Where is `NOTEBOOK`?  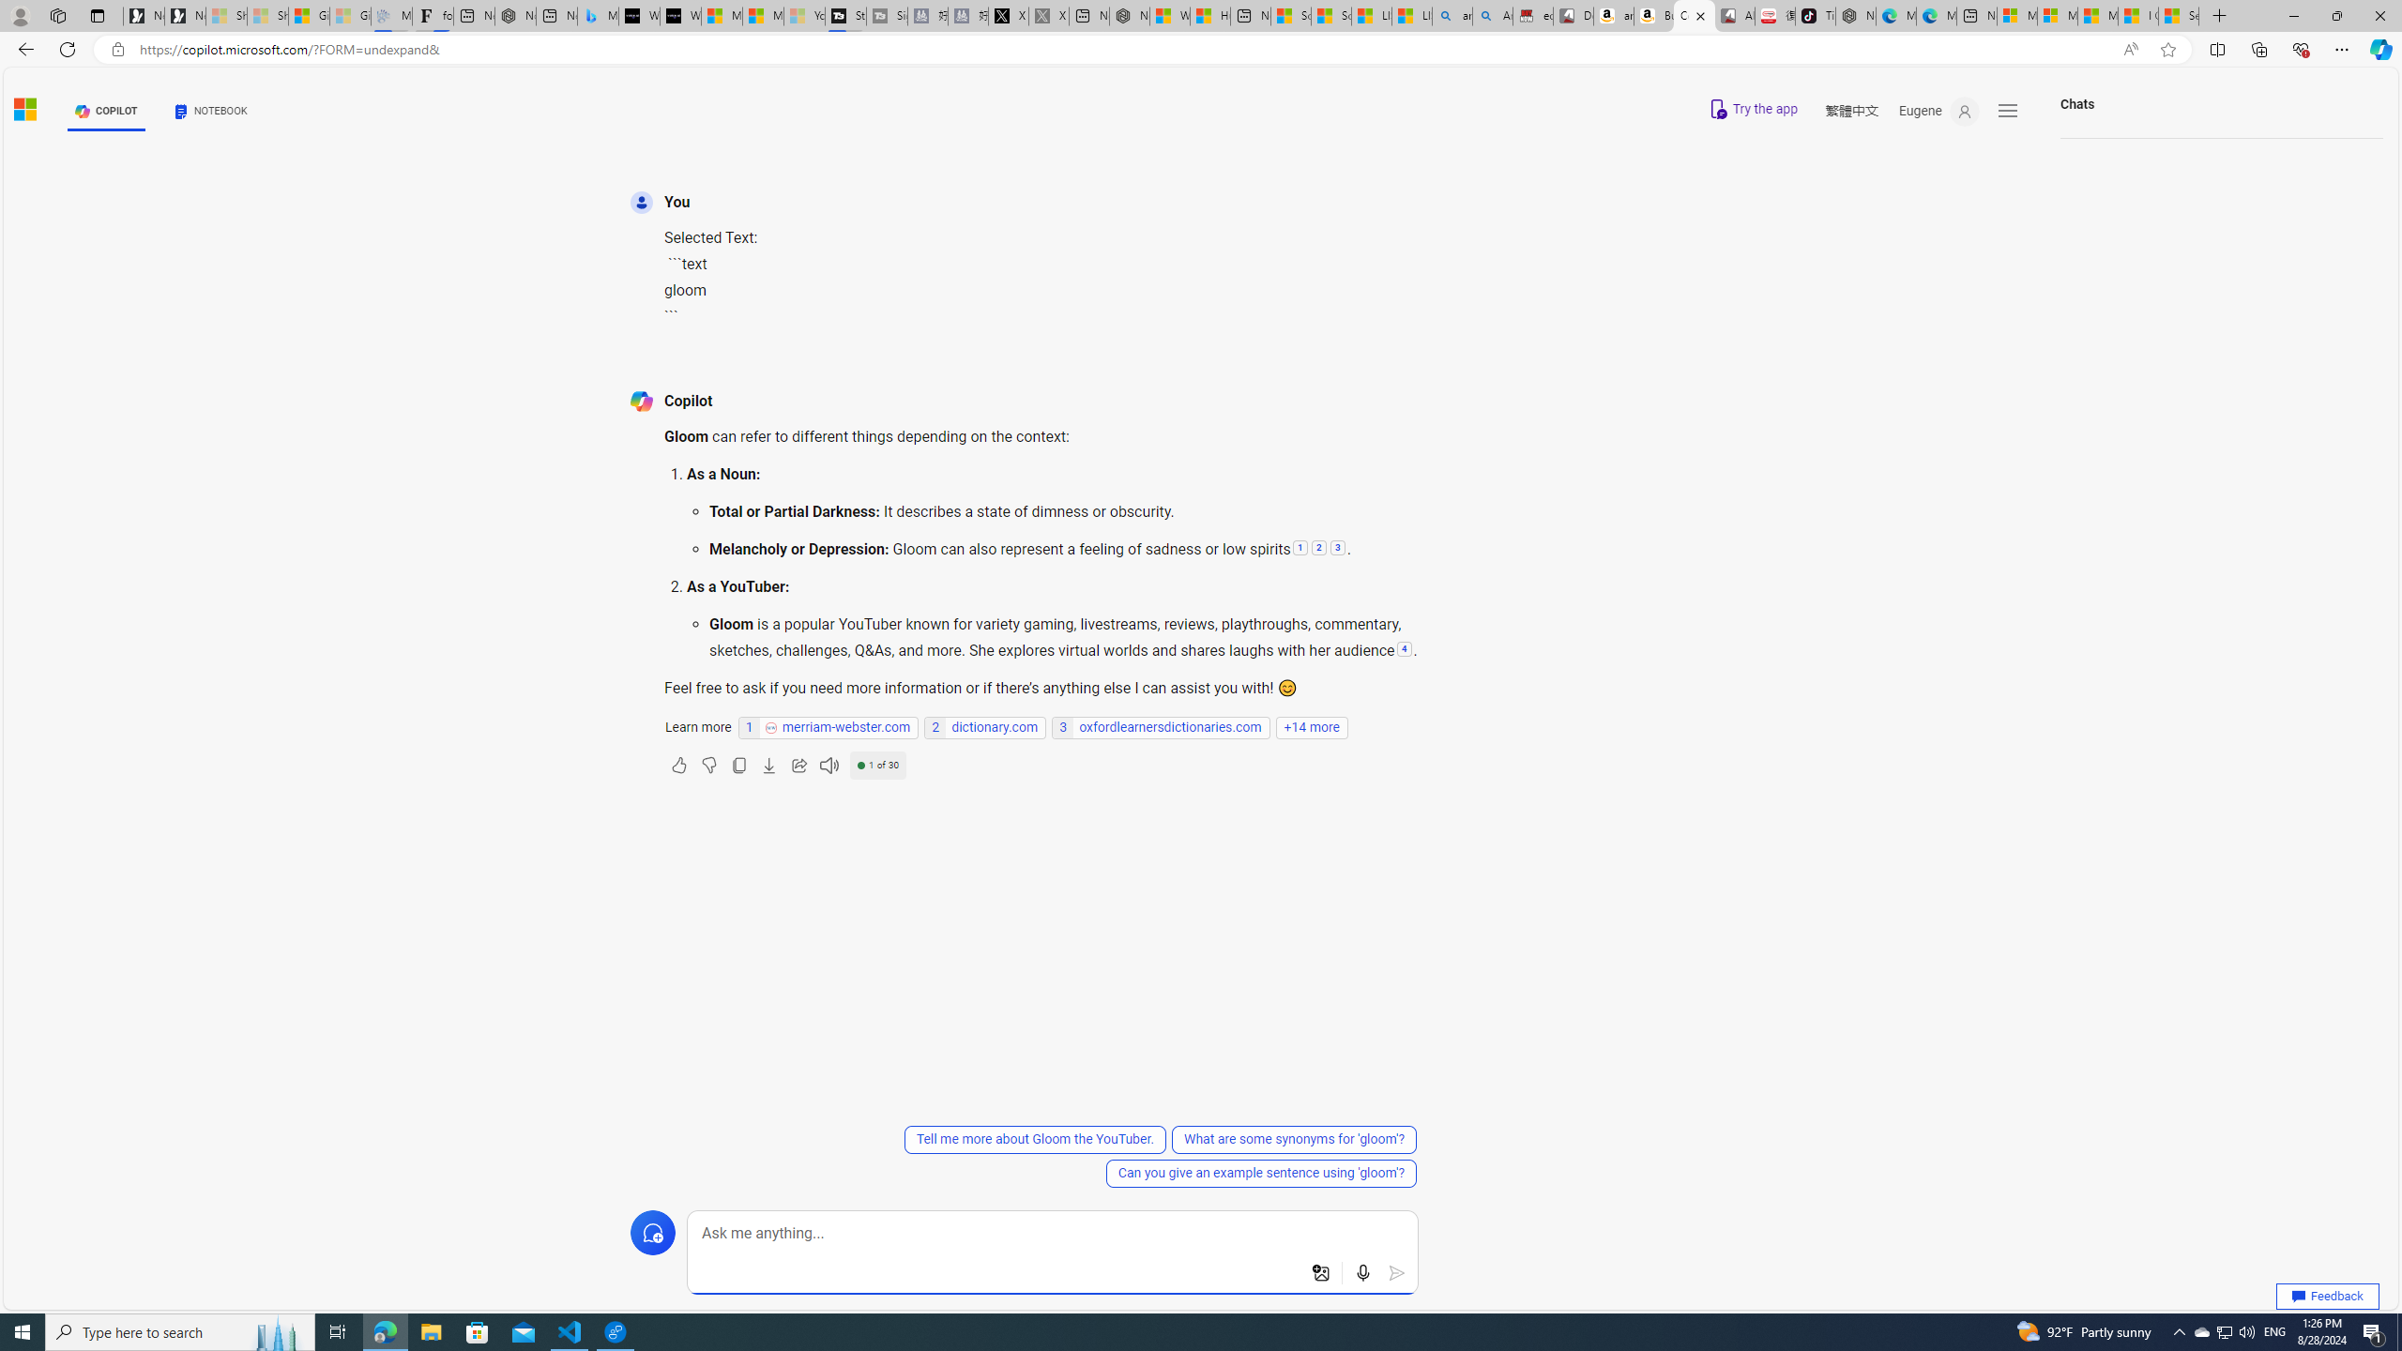 NOTEBOOK is located at coordinates (211, 111).